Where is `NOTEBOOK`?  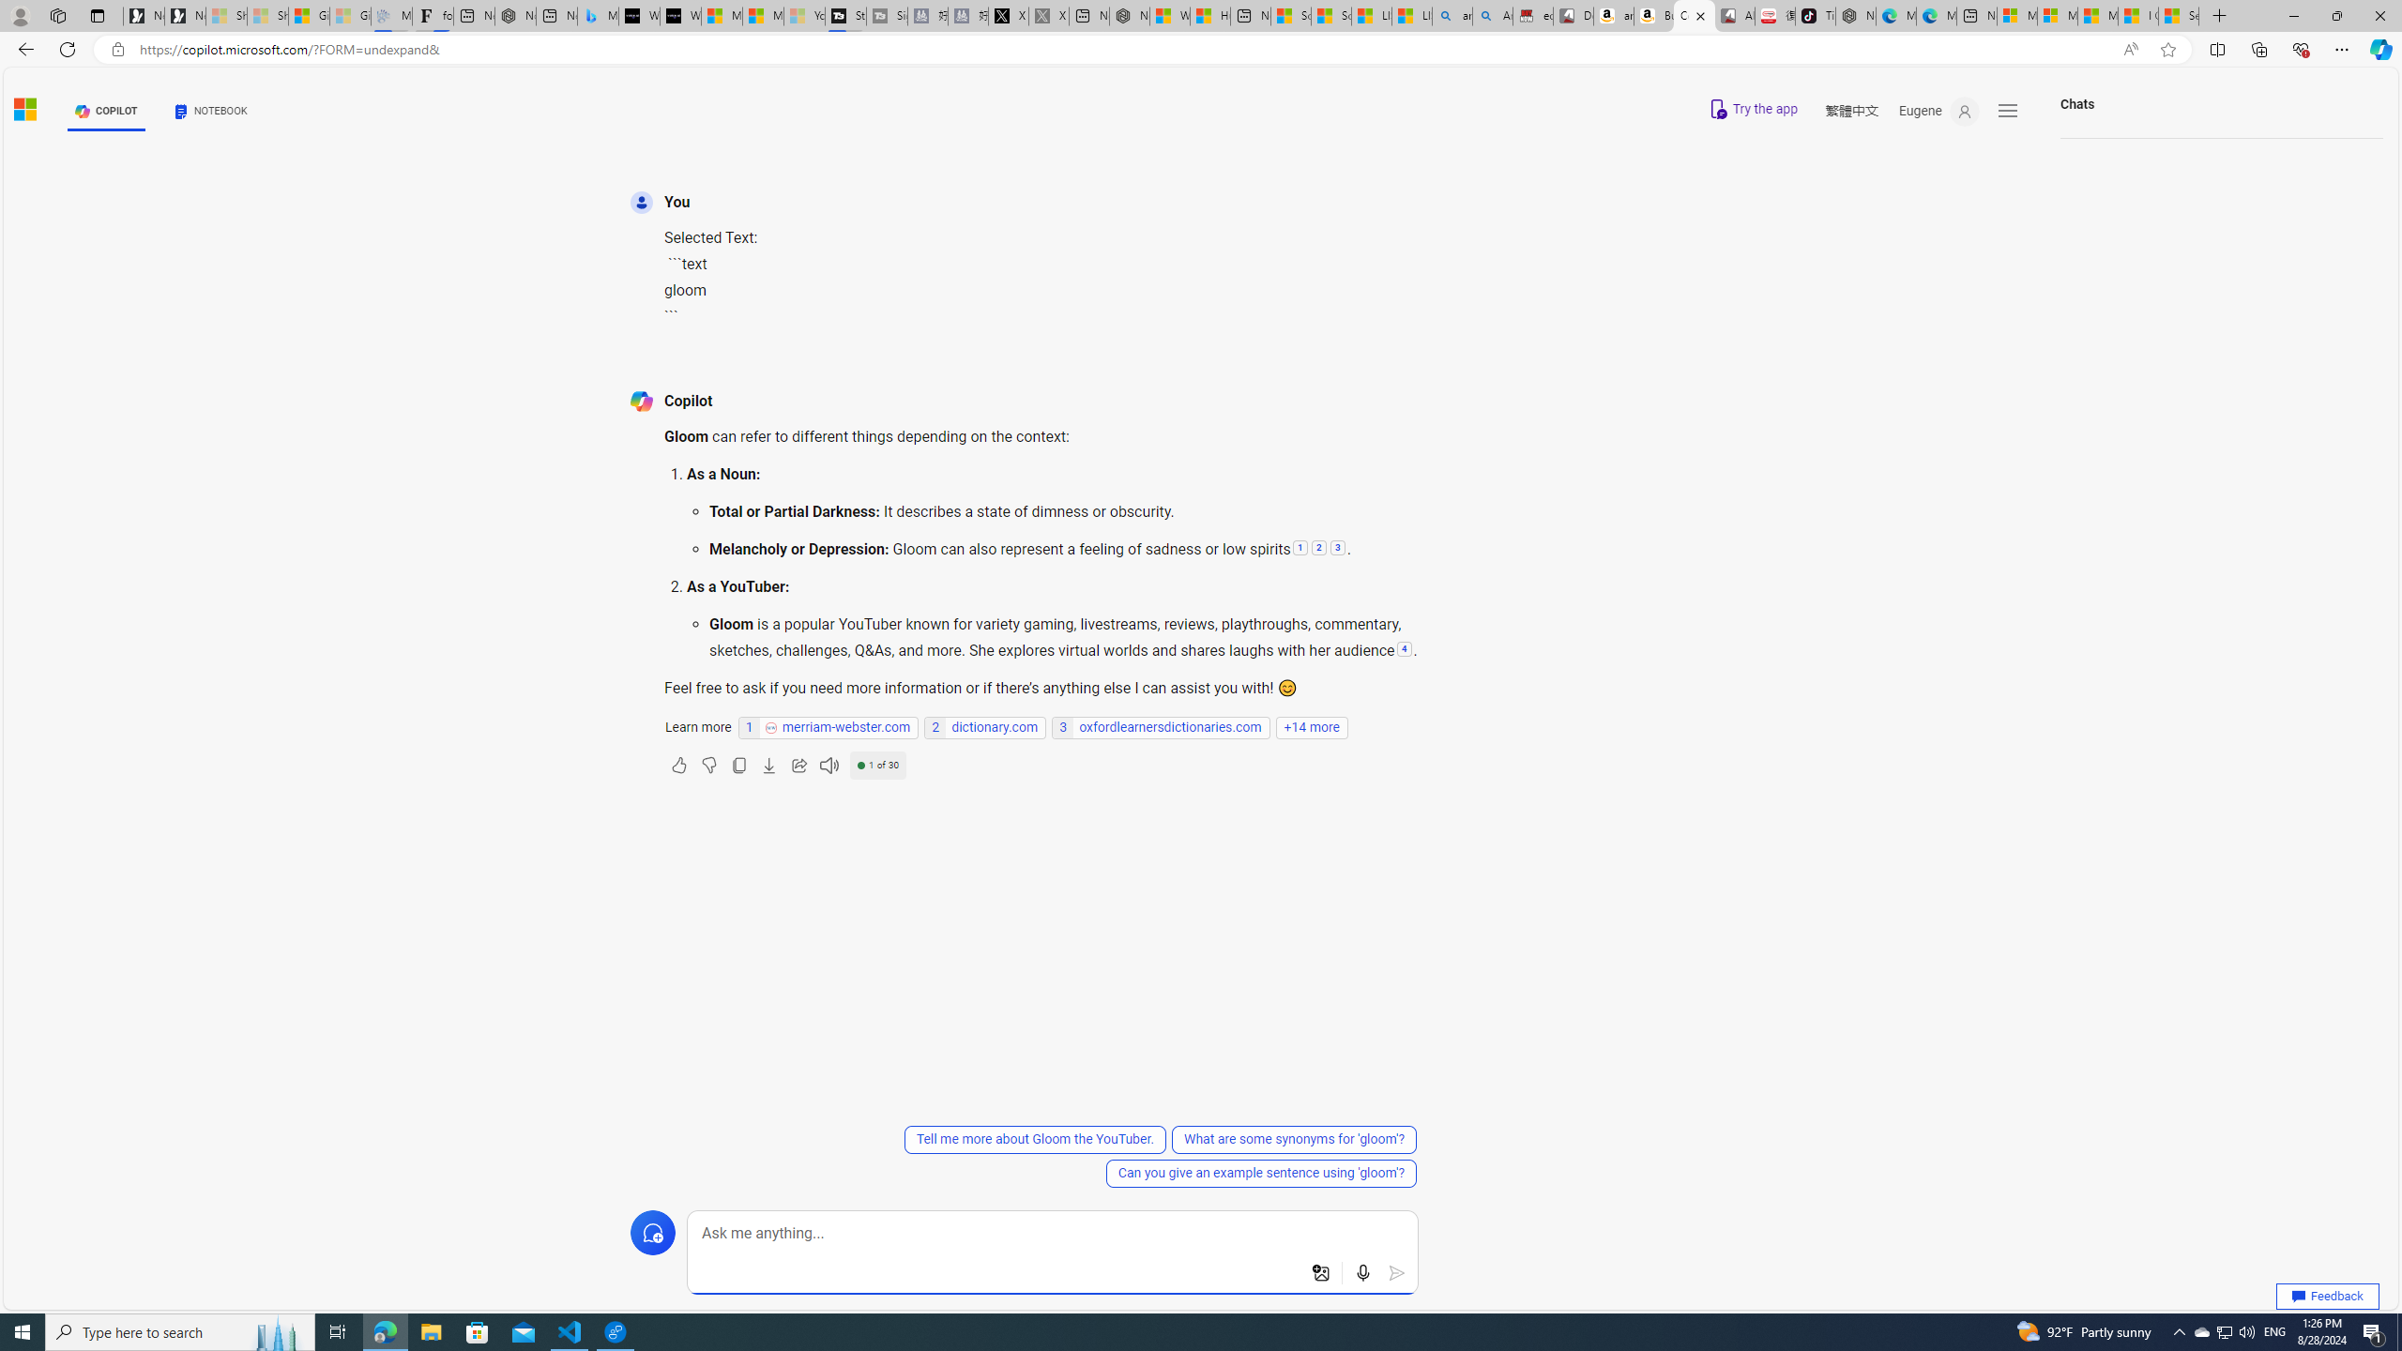 NOTEBOOK is located at coordinates (211, 111).